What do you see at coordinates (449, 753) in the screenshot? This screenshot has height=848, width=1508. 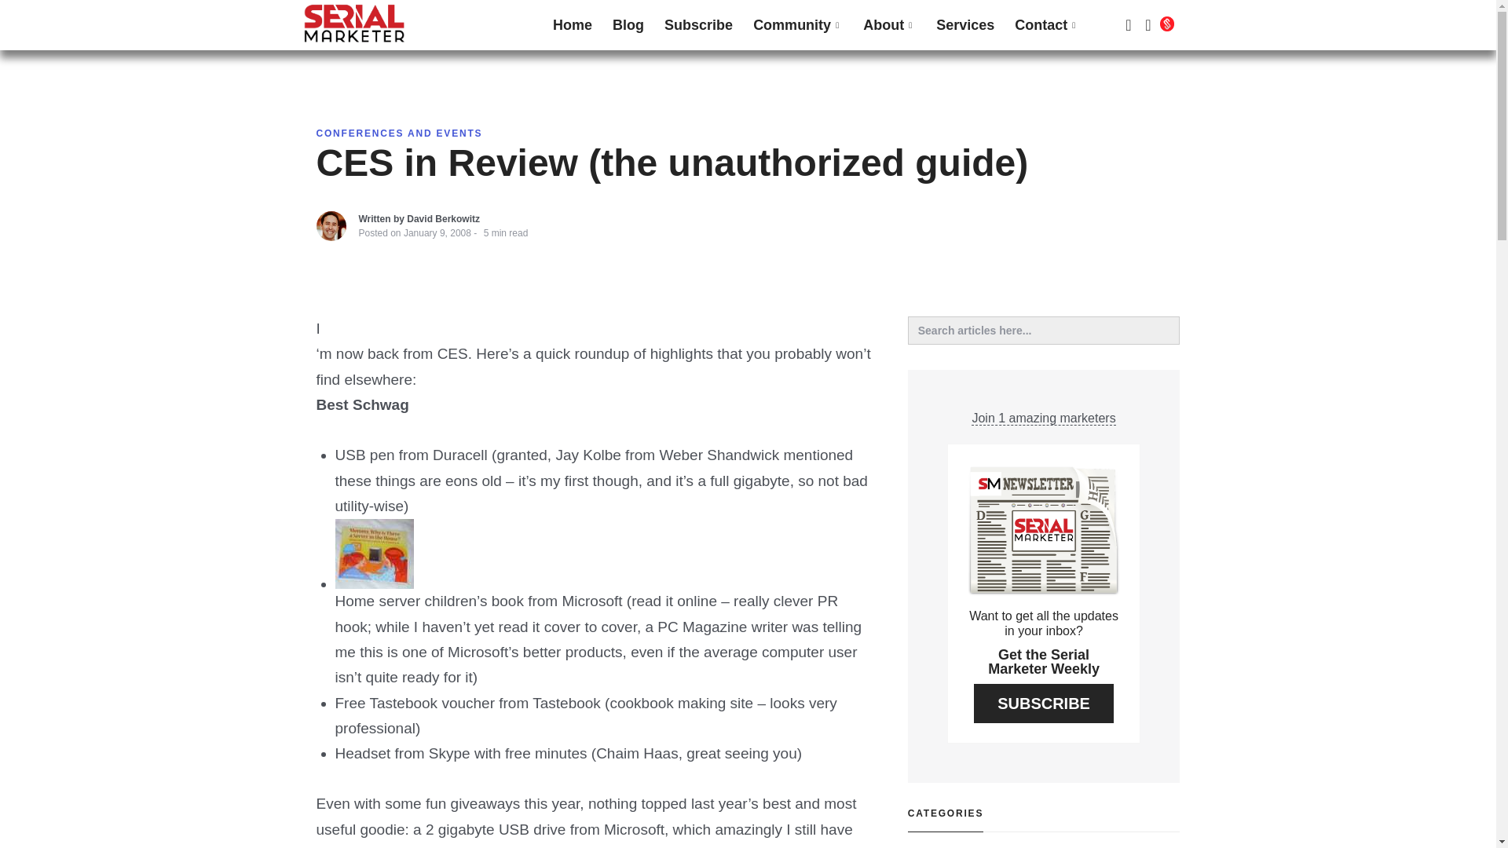 I see `Skype` at bounding box center [449, 753].